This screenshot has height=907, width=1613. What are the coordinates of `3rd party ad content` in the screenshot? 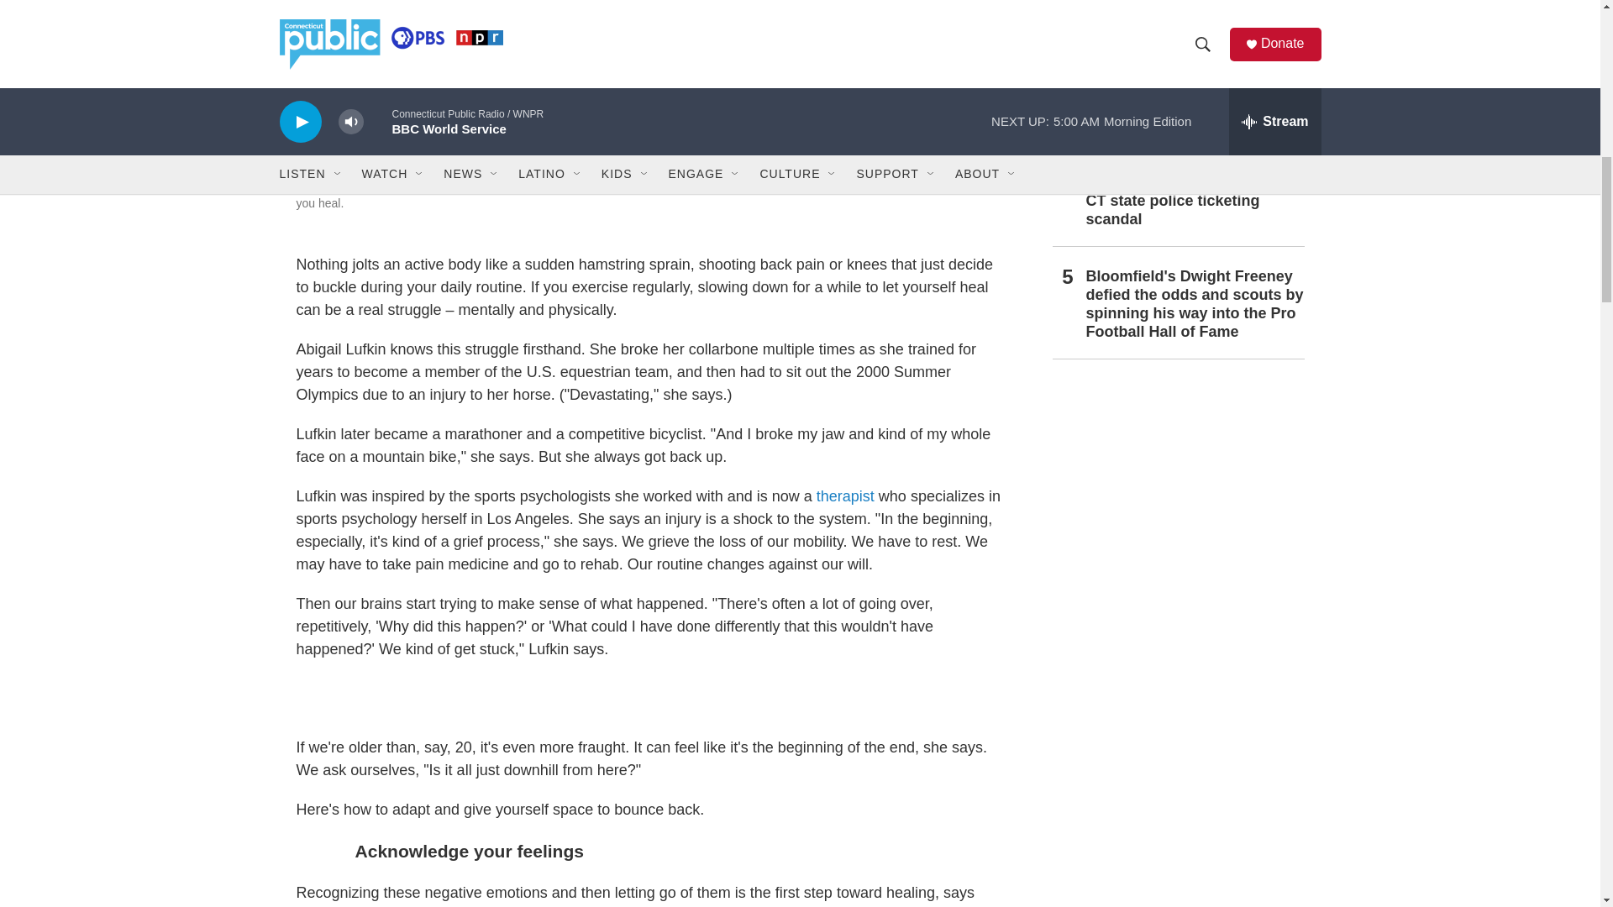 It's located at (1177, 497).